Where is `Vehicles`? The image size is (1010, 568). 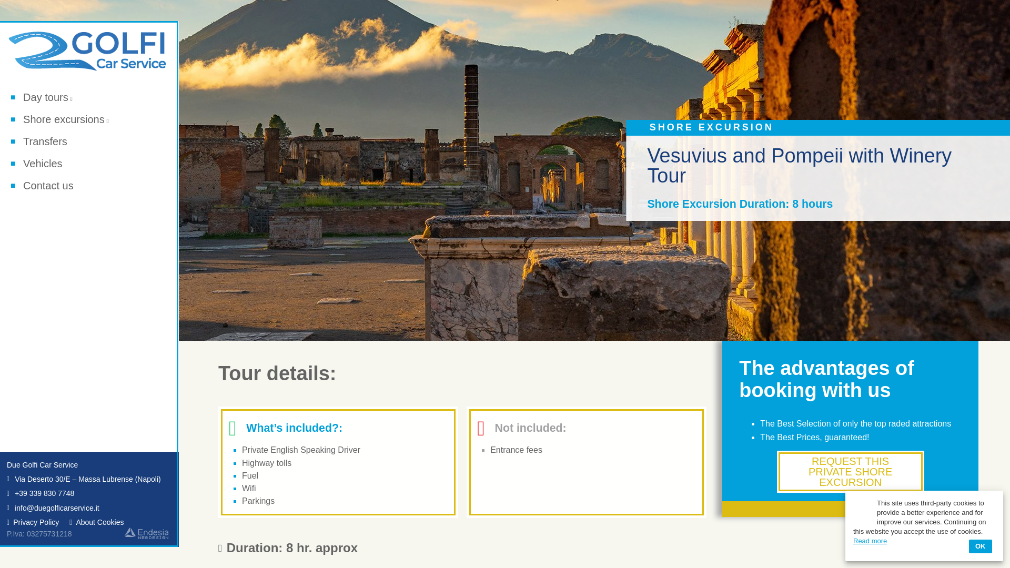 Vehicles is located at coordinates (36, 164).